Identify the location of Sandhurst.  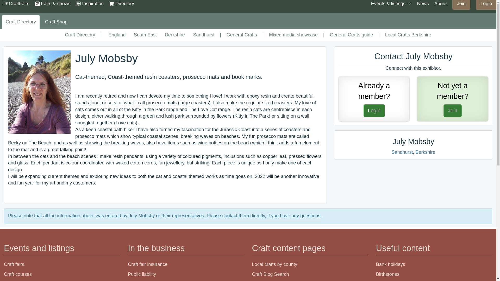
(461, 4).